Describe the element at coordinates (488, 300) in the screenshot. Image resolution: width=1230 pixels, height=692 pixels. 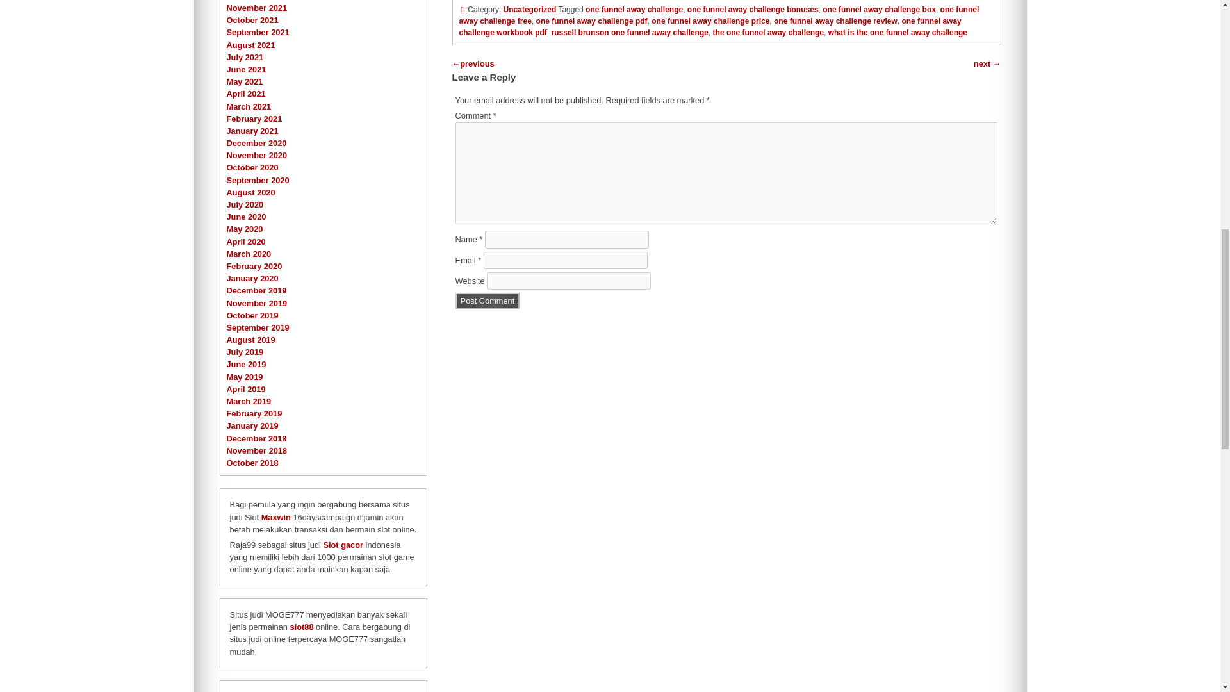
I see `Post Comment` at that location.